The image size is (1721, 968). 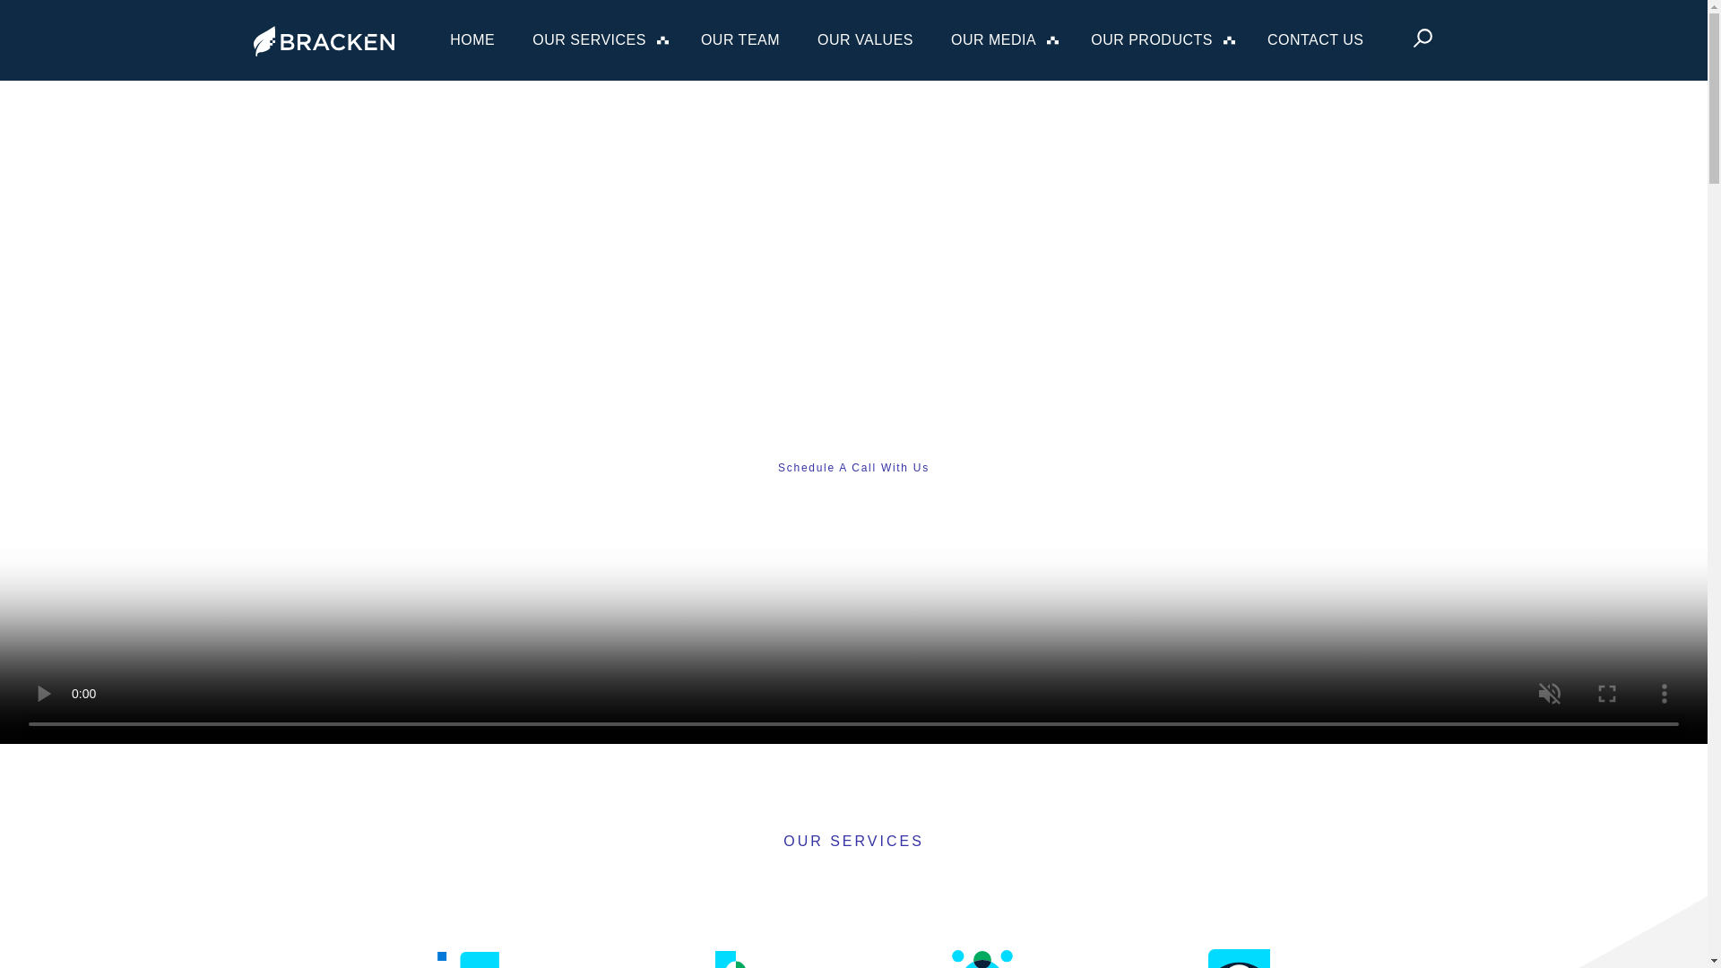 I want to click on CONTACT US, so click(x=1316, y=39).